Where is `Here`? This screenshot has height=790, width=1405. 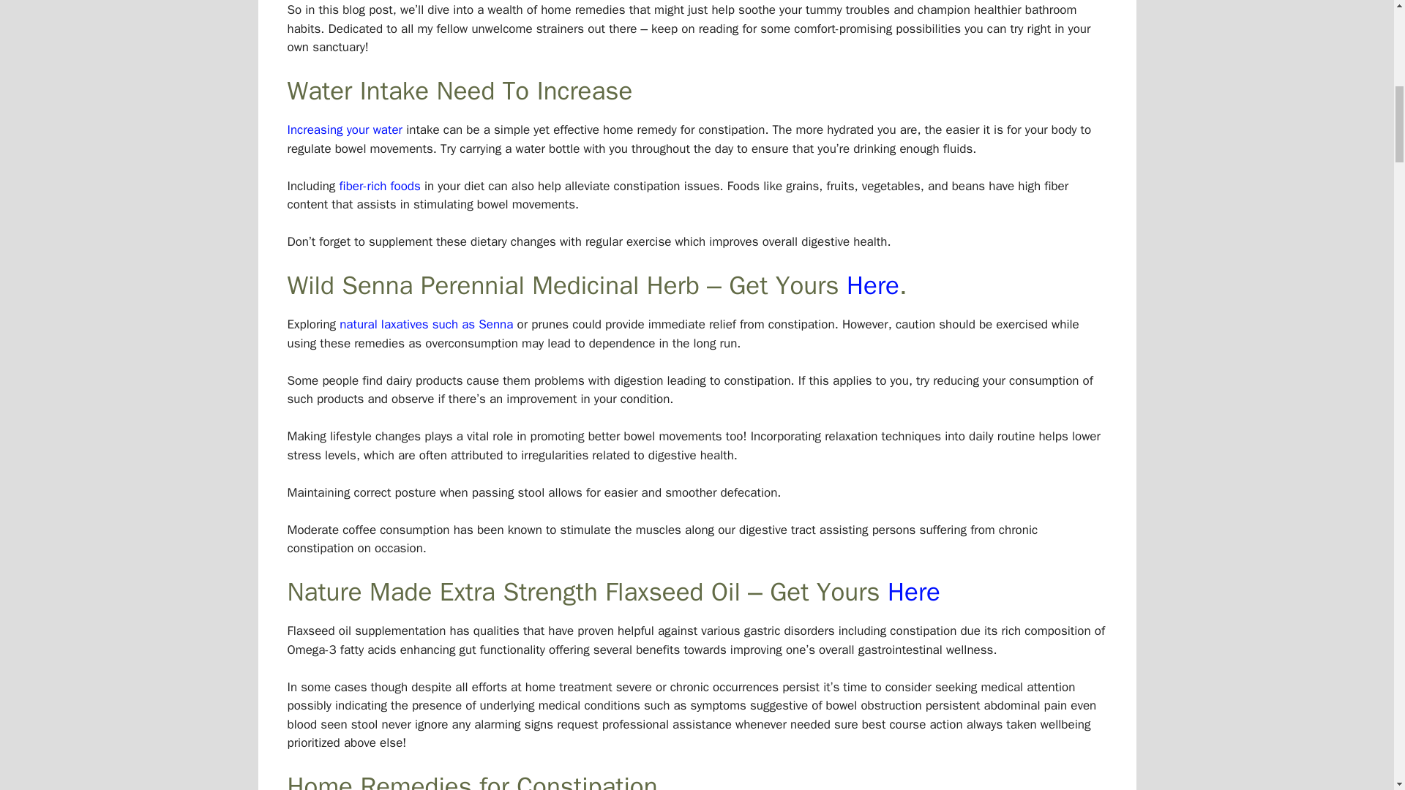 Here is located at coordinates (872, 285).